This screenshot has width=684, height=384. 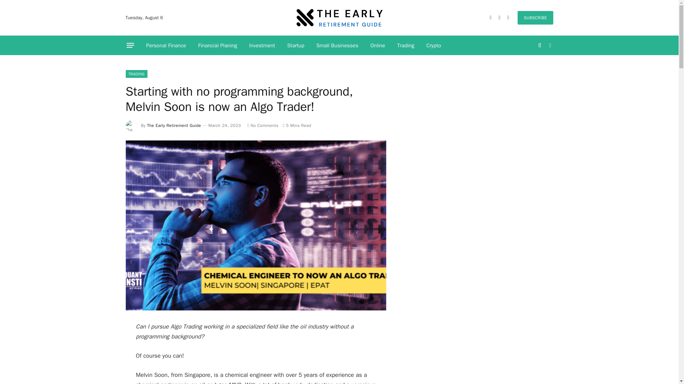 What do you see at coordinates (406, 46) in the screenshot?
I see `Trading` at bounding box center [406, 46].